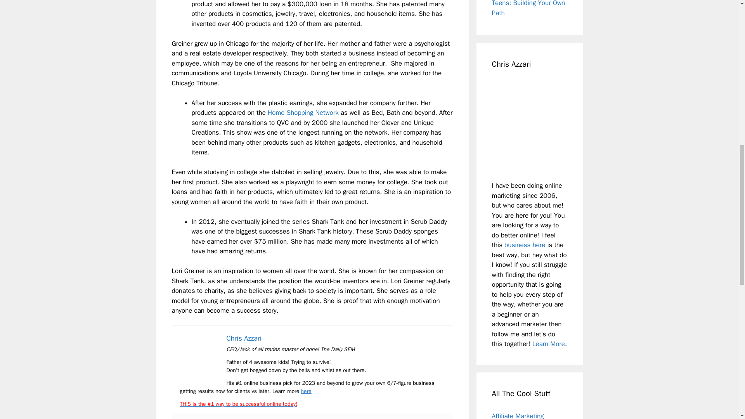 Image resolution: width=745 pixels, height=419 pixels. Describe the element at coordinates (303, 113) in the screenshot. I see `Home Shopping Network` at that location.